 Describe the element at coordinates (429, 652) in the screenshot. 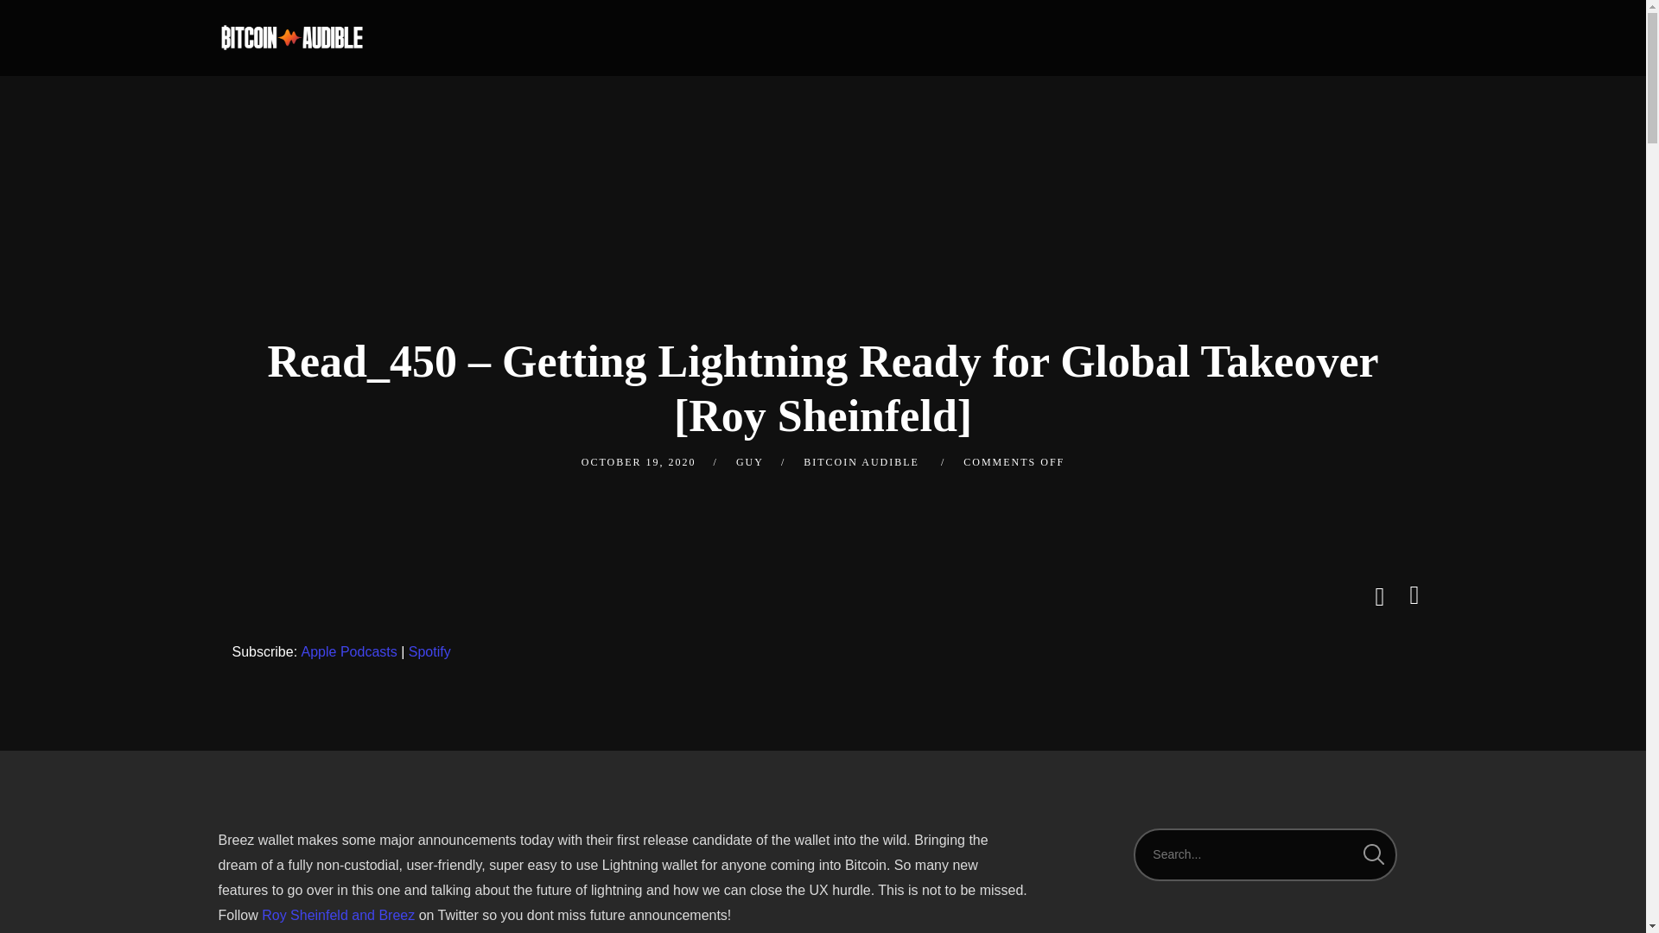

I see `Spotify` at that location.